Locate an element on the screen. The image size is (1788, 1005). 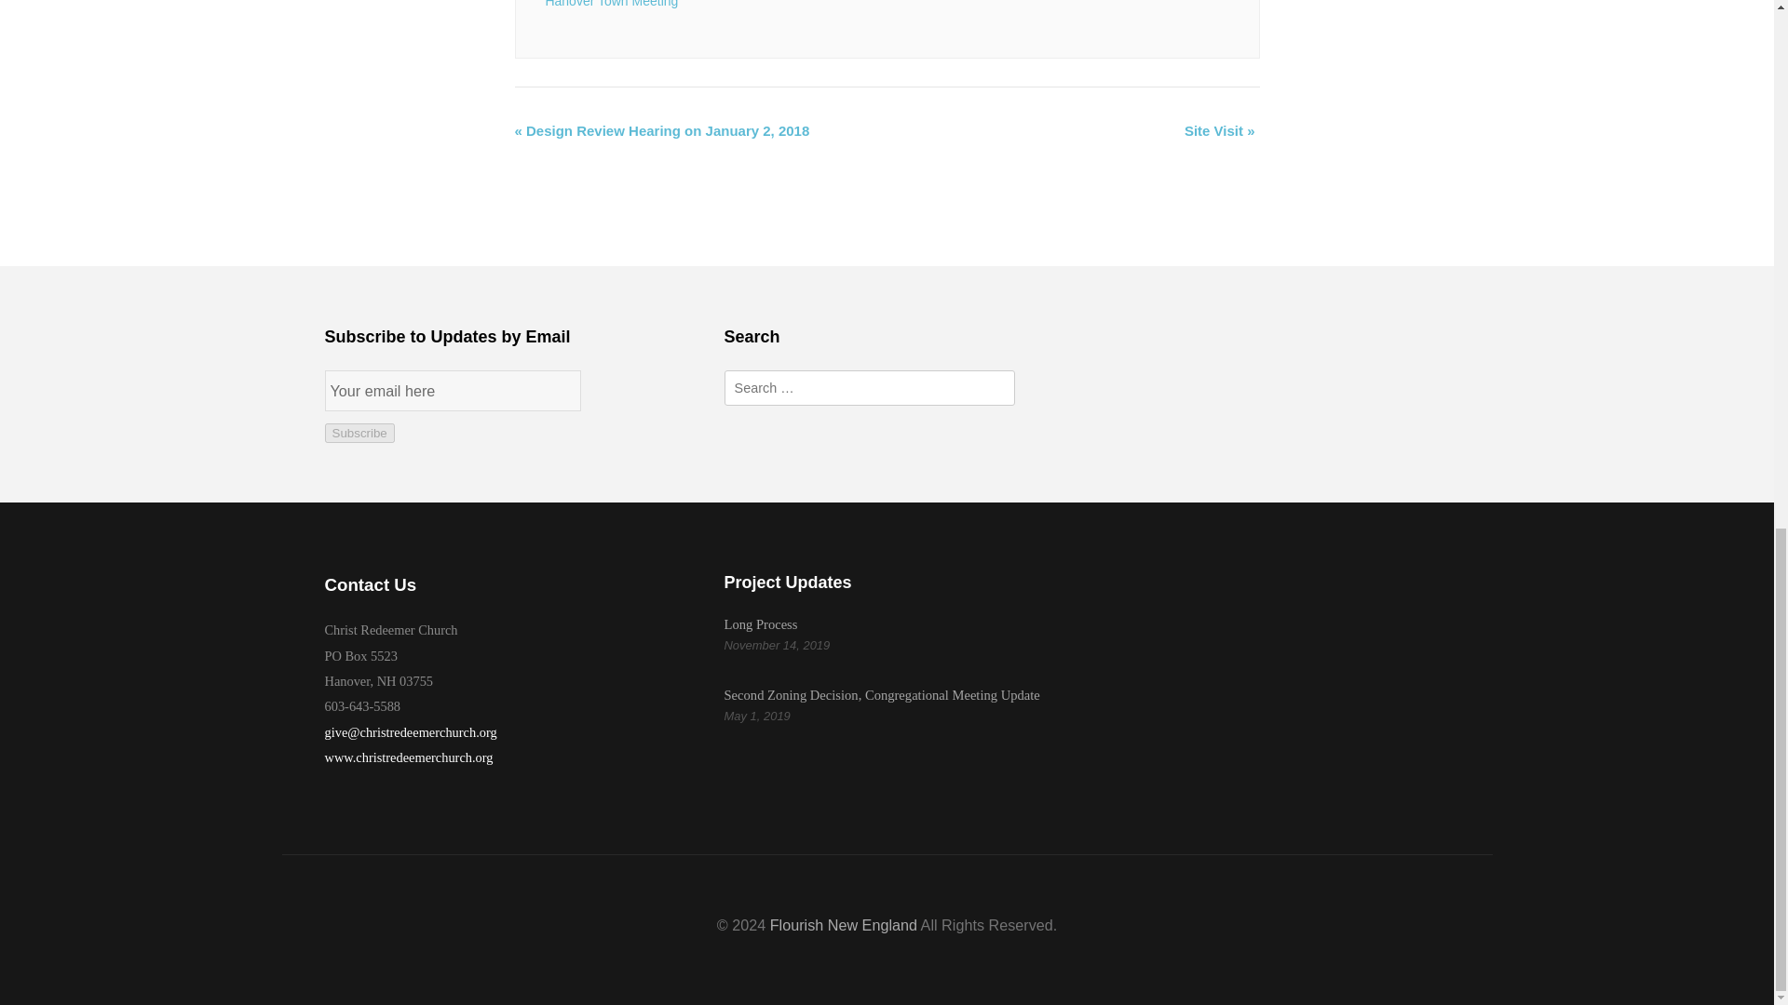
Hanover Town Meeting is located at coordinates (611, 4).